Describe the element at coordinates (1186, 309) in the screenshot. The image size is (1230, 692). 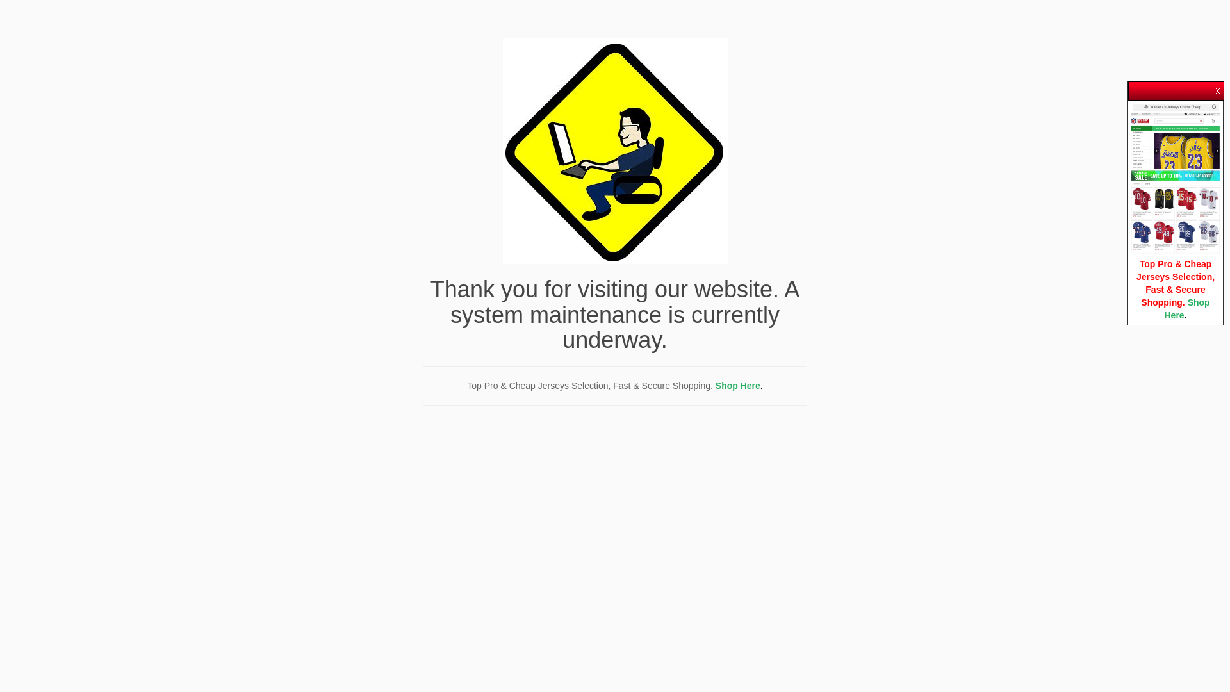
I see `Shop Here` at that location.